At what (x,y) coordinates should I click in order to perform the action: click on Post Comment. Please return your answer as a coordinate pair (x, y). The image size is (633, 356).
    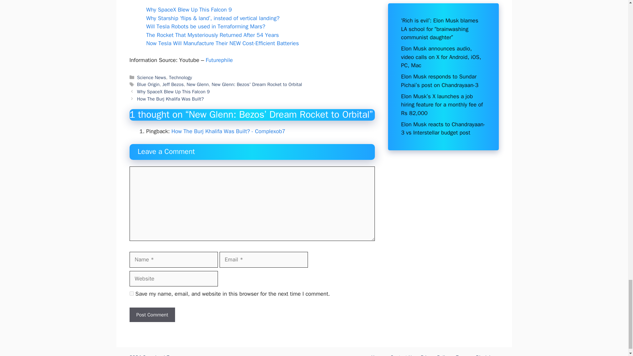
    Looking at the image, I should click on (152, 315).